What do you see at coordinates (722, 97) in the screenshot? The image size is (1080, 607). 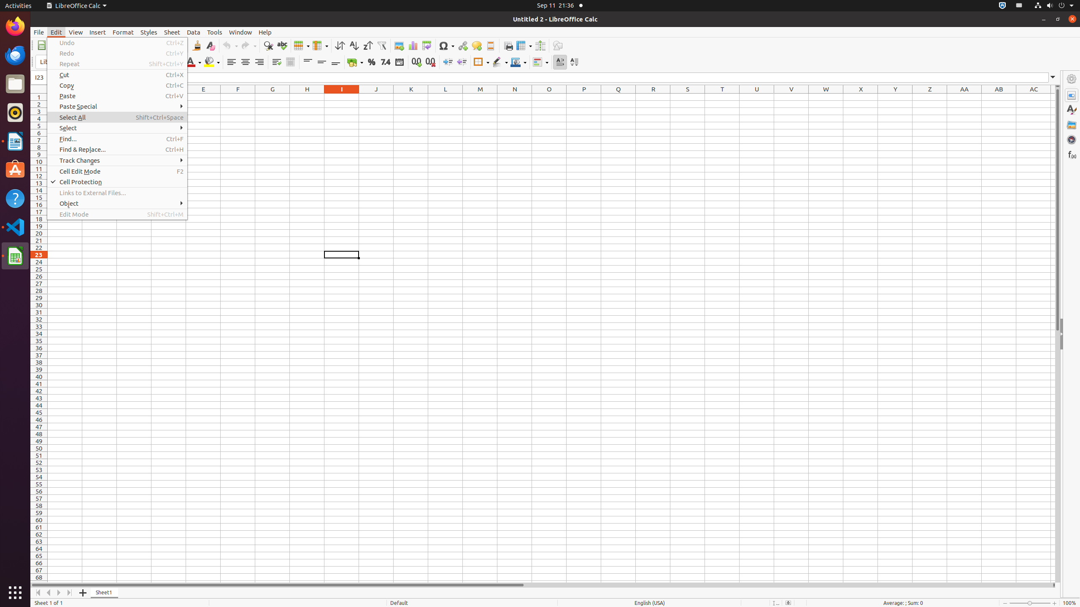 I see `T1` at bounding box center [722, 97].